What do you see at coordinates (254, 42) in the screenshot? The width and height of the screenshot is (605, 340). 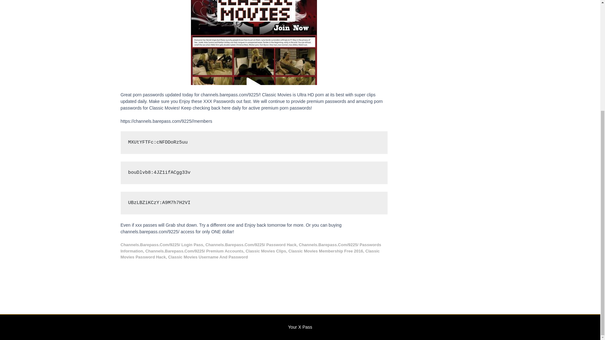 I see `Classic Movies` at bounding box center [254, 42].